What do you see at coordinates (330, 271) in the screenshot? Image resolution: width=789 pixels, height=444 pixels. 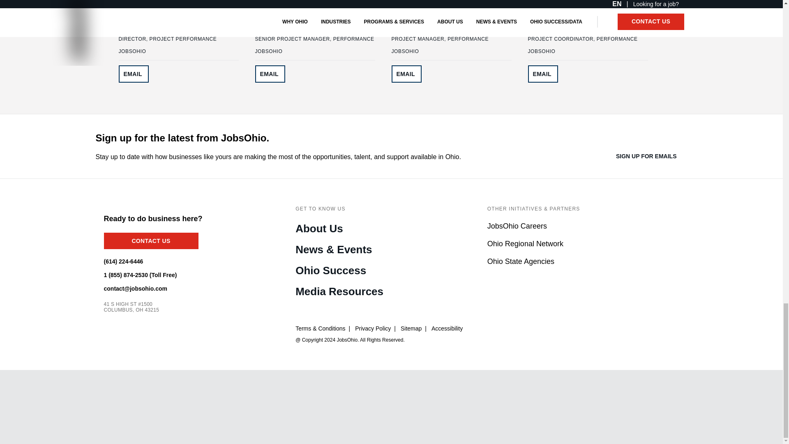 I see `Ohio Success` at bounding box center [330, 271].